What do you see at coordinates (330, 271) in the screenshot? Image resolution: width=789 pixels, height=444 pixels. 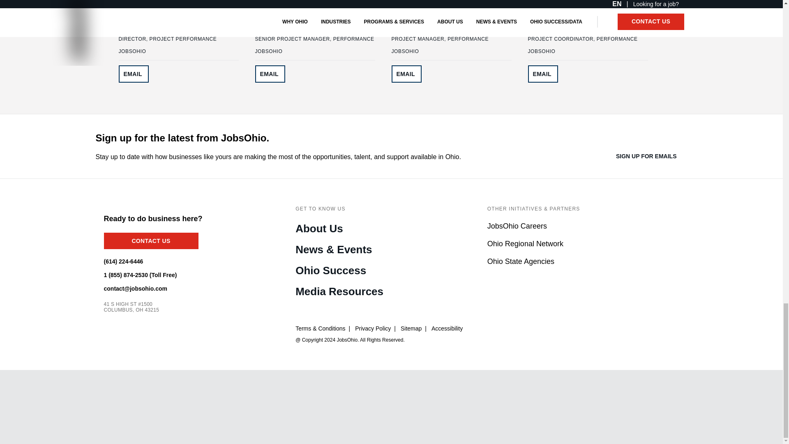 I see `Ohio Success` at bounding box center [330, 271].